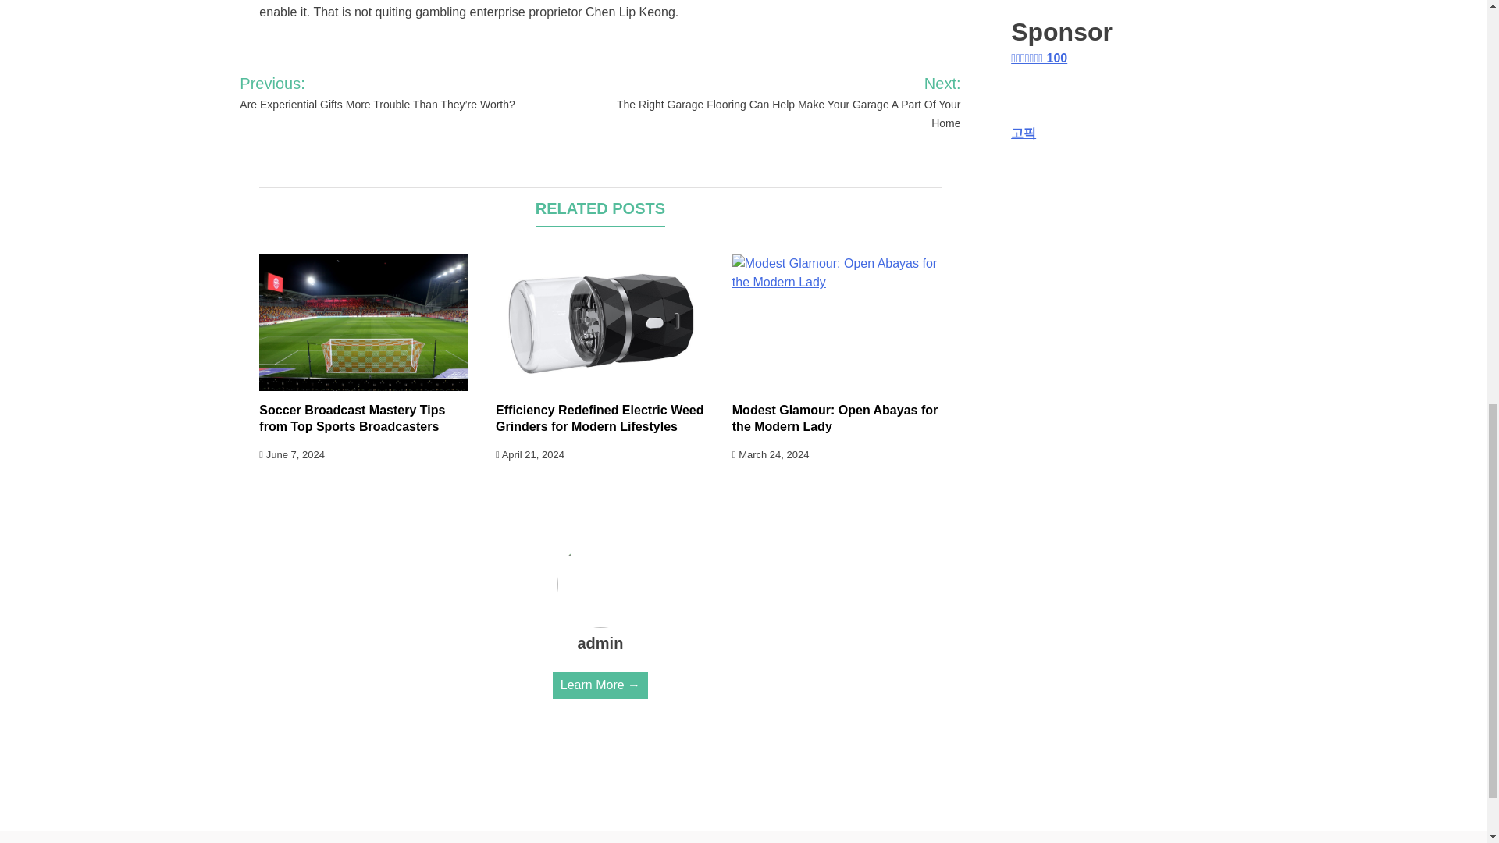 The width and height of the screenshot is (1499, 843). Describe the element at coordinates (530, 454) in the screenshot. I see `April 21, 2024` at that location.